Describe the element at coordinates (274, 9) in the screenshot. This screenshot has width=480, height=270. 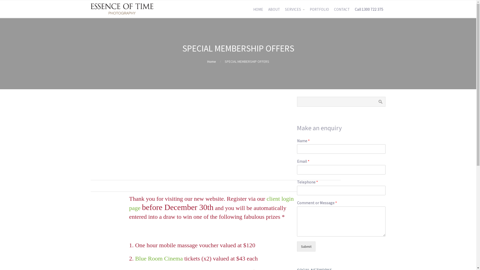
I see `ABOUT` at that location.